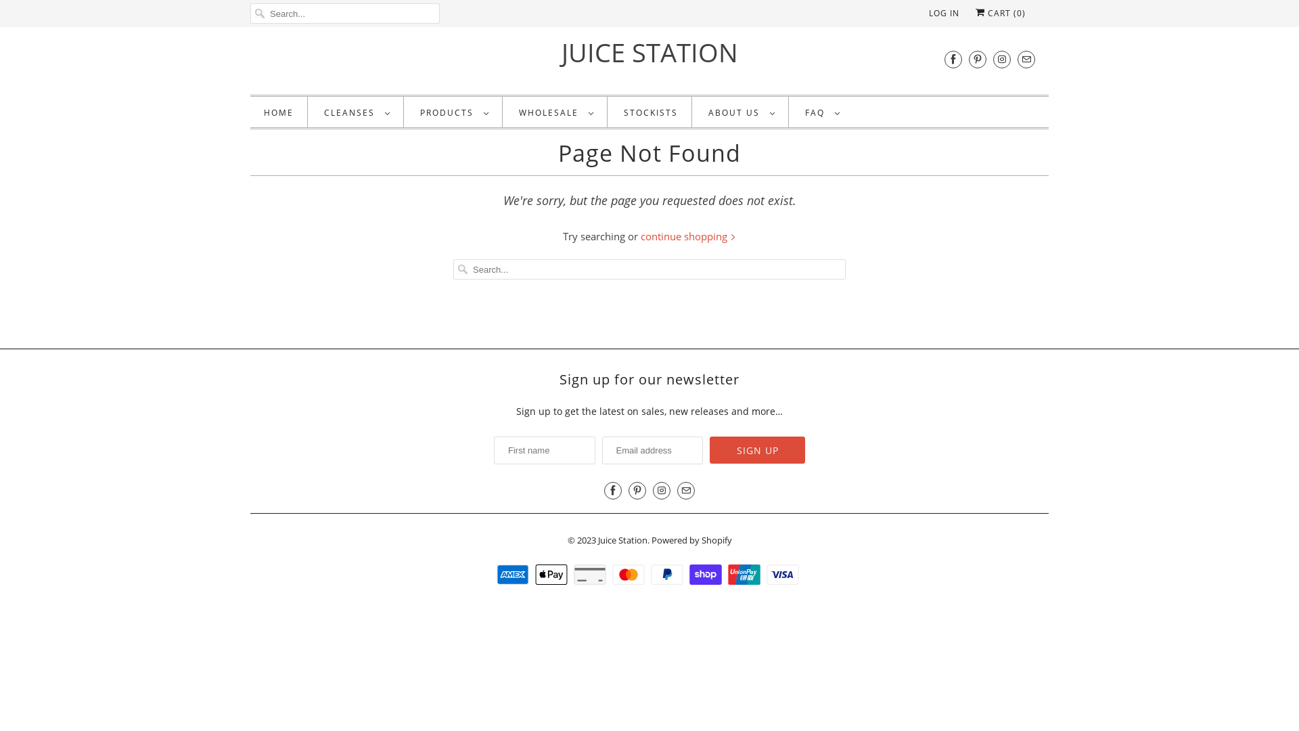  Describe the element at coordinates (686, 491) in the screenshot. I see `Email Juice Station` at that location.